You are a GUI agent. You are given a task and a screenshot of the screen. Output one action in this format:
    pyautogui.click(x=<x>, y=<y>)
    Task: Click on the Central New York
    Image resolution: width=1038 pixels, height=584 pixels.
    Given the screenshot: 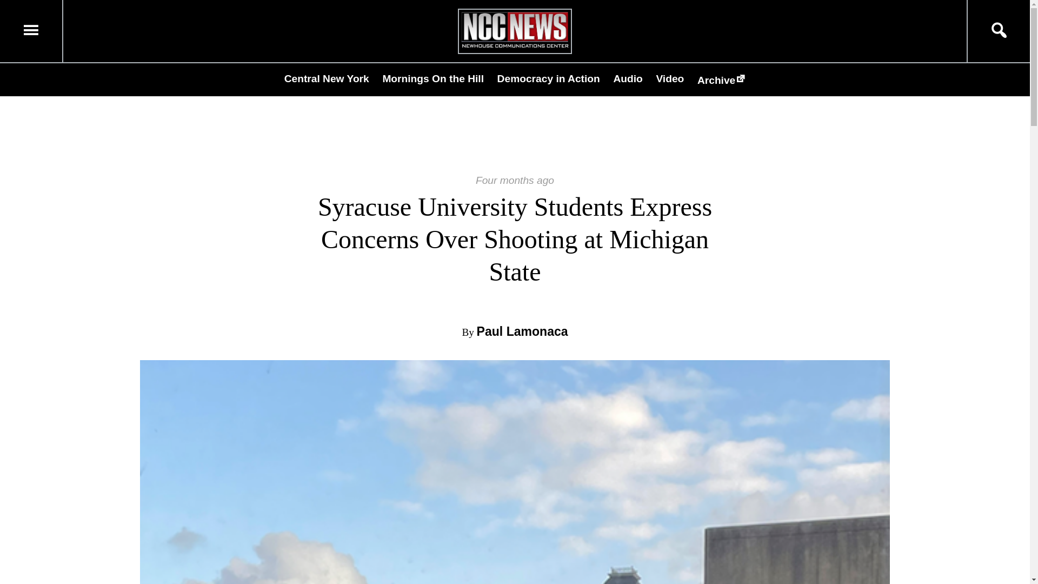 What is the action you would take?
    pyautogui.click(x=327, y=78)
    